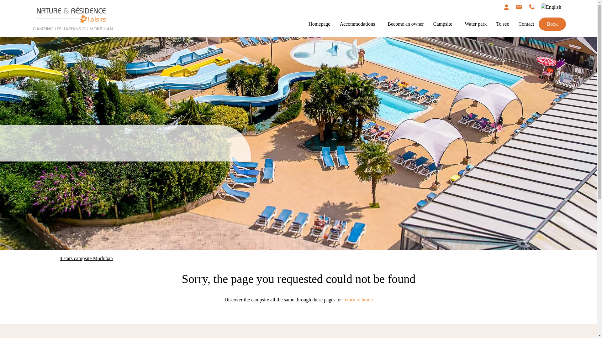 The image size is (602, 338). I want to click on Accommodations, so click(357, 24).